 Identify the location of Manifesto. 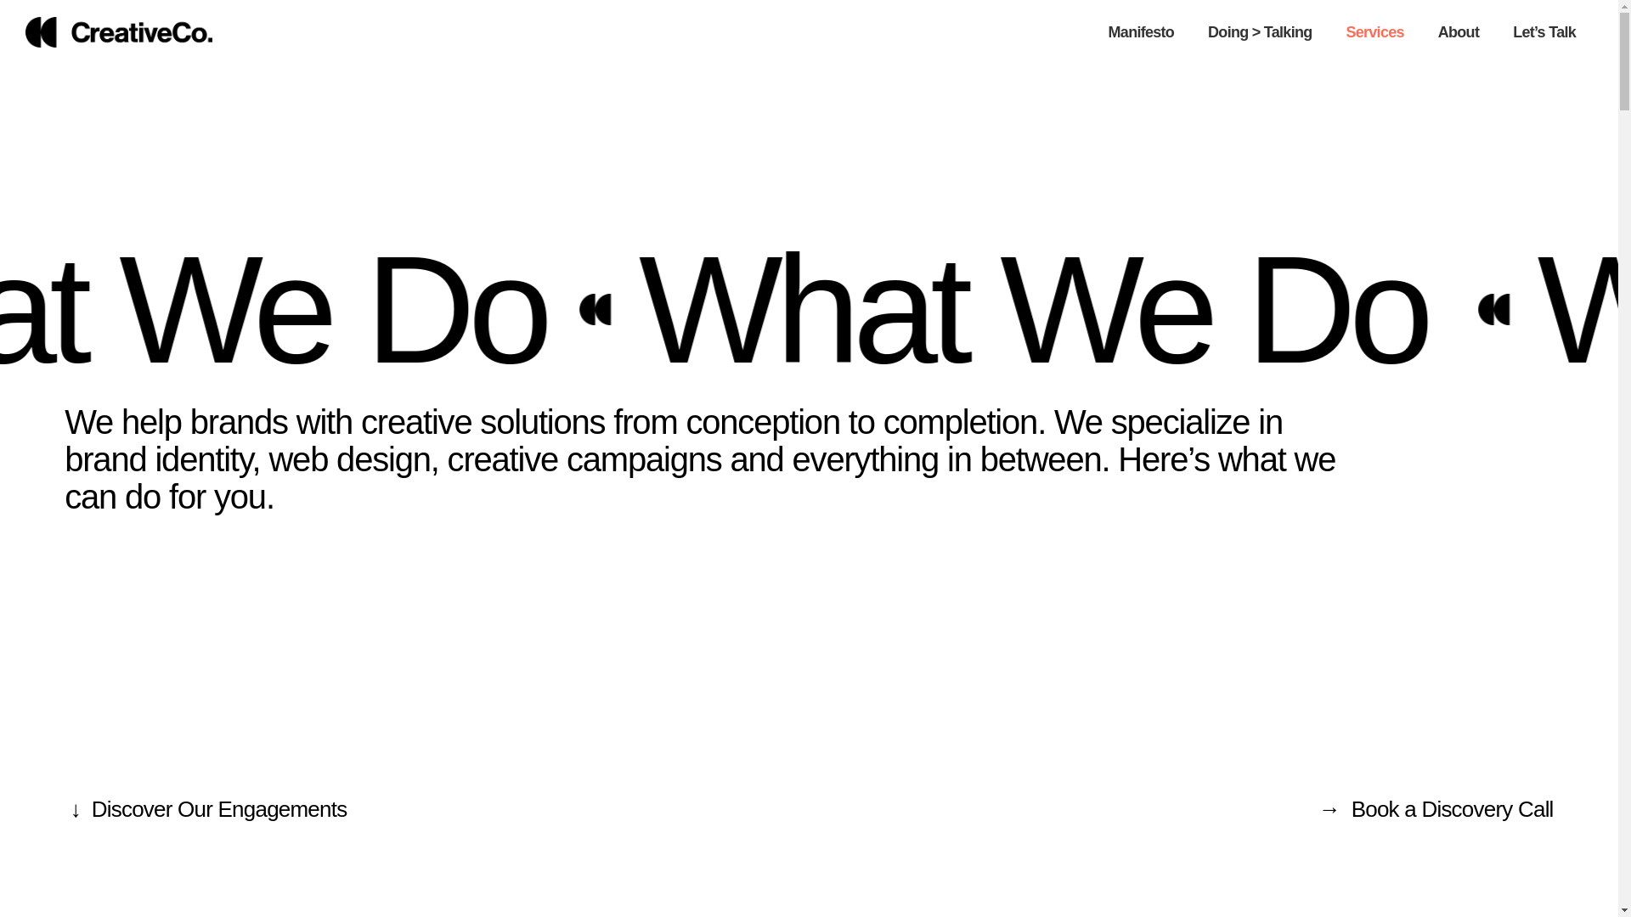
(1142, 32).